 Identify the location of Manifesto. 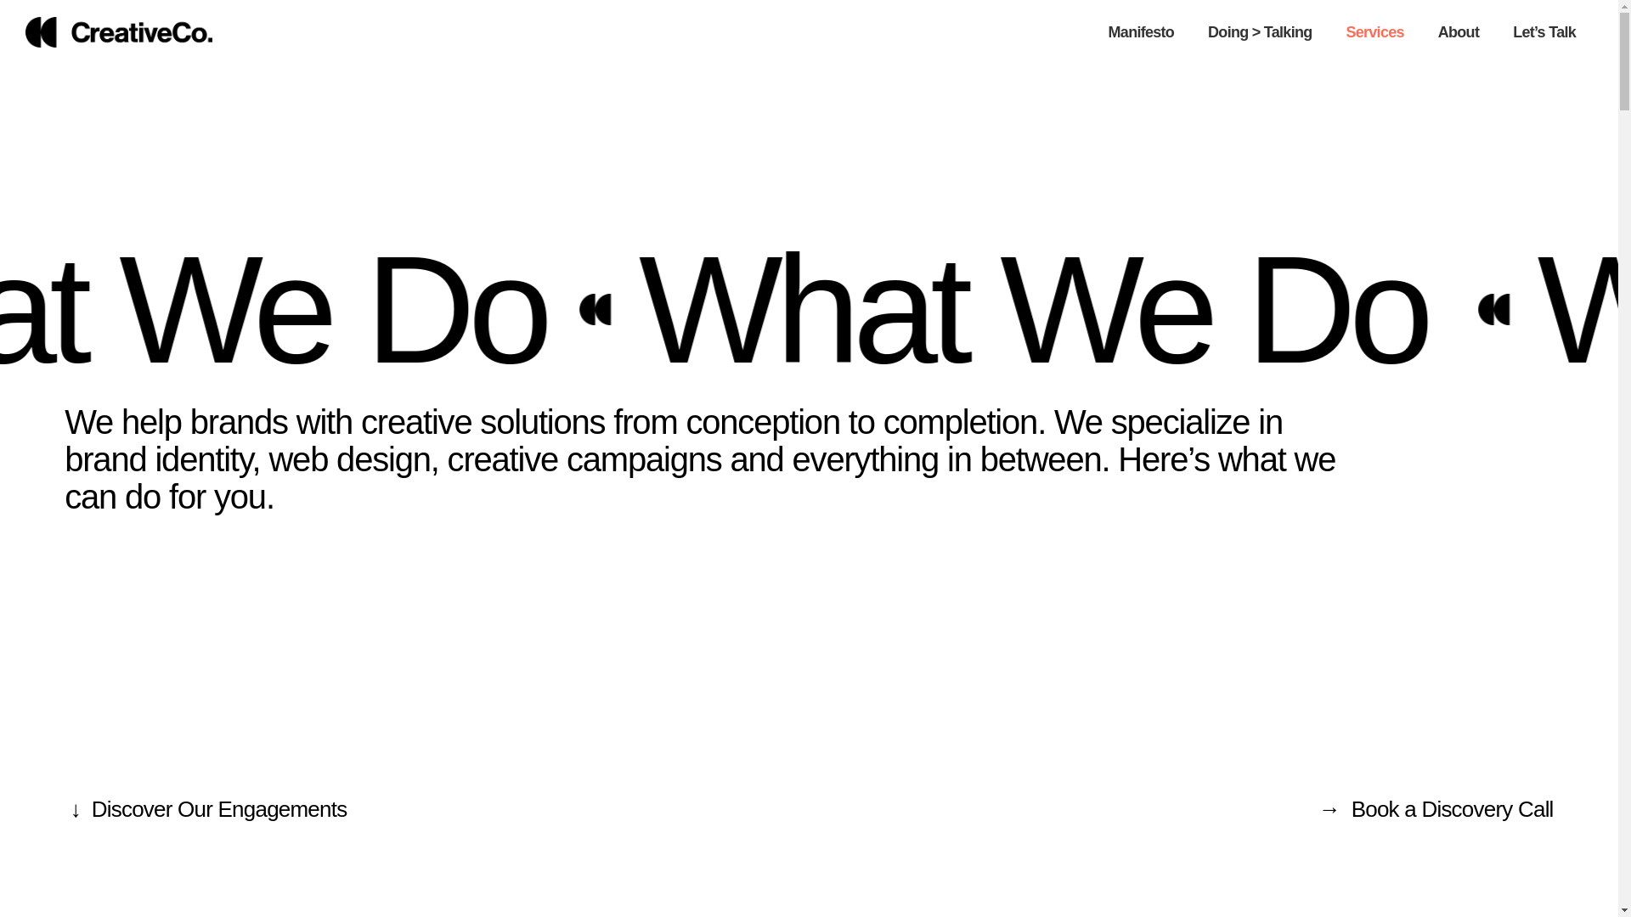
(1142, 32).